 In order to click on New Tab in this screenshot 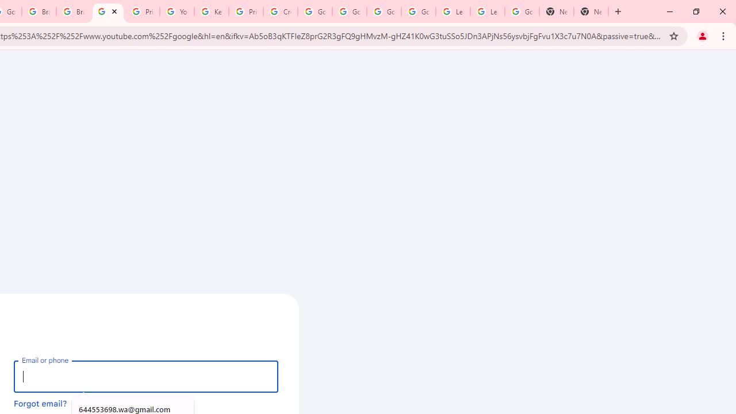, I will do `click(557, 11)`.